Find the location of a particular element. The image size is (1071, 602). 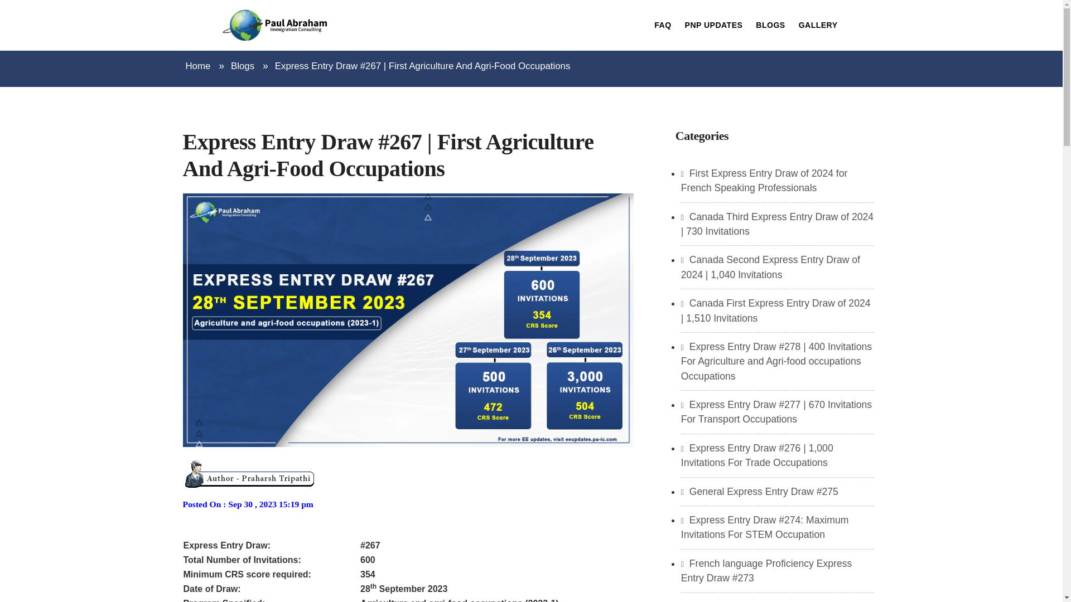

PNP Updates is located at coordinates (711, 25).